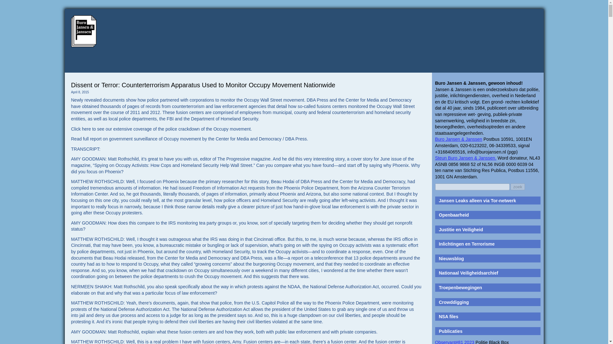  Describe the element at coordinates (468, 273) in the screenshot. I see `Nationaal Veiligheidsarchief` at that location.